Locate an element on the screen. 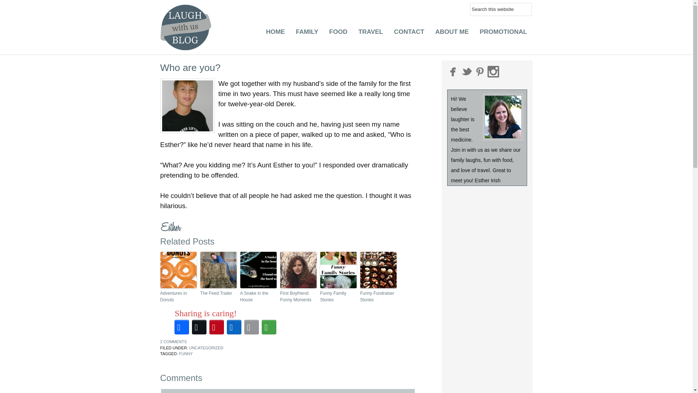 The height and width of the screenshot is (393, 698). Pinterest is located at coordinates (217, 327).